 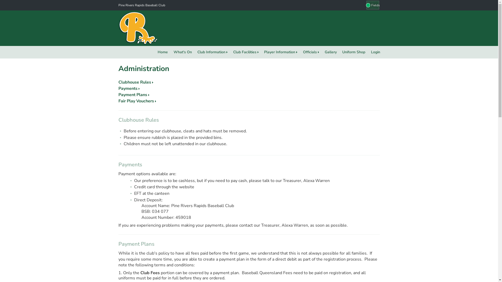 What do you see at coordinates (331, 52) in the screenshot?
I see `Gallery` at bounding box center [331, 52].